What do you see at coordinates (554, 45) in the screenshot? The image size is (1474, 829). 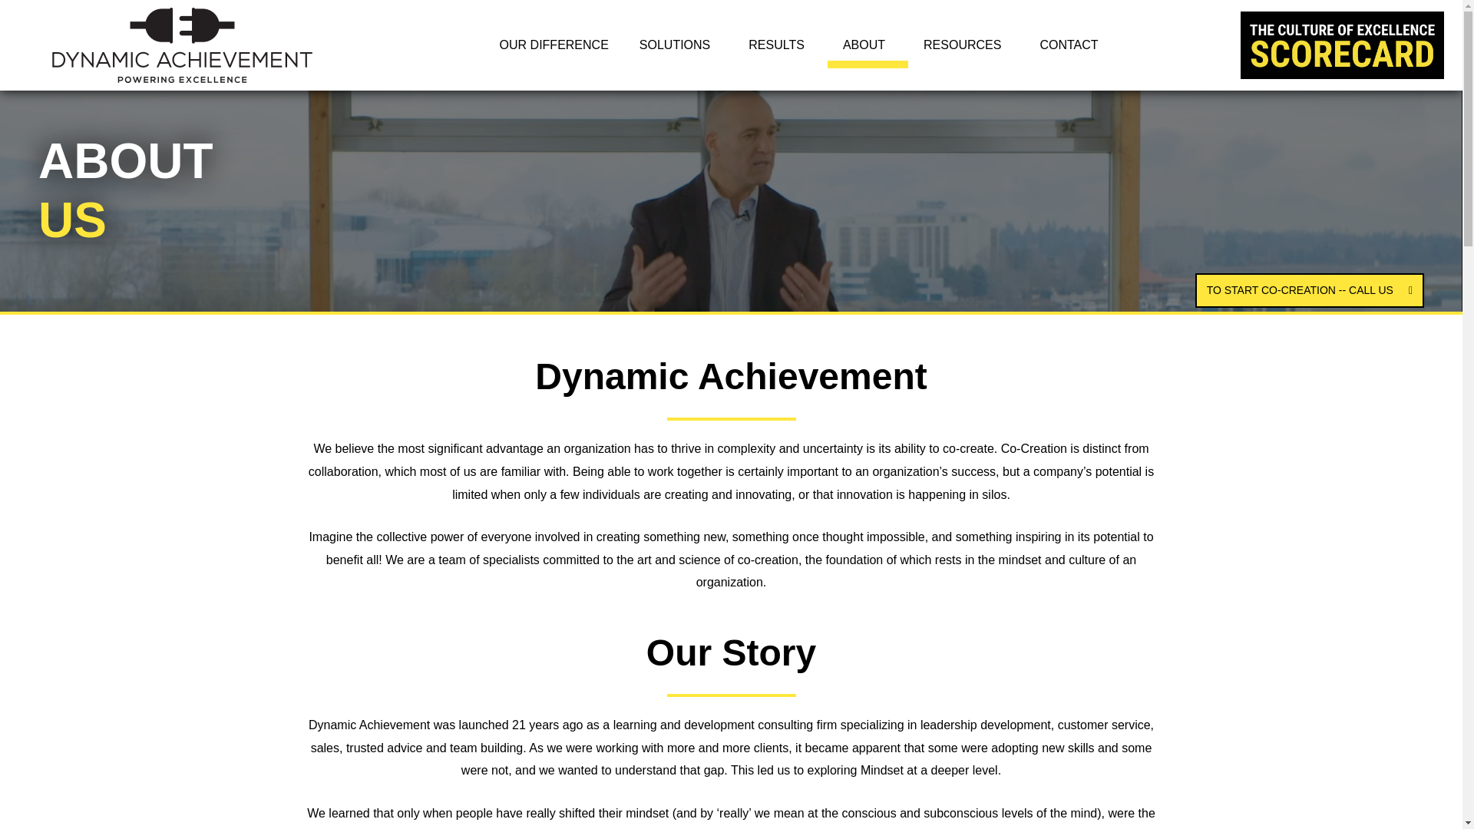 I see `OUR DIFFERENCE` at bounding box center [554, 45].